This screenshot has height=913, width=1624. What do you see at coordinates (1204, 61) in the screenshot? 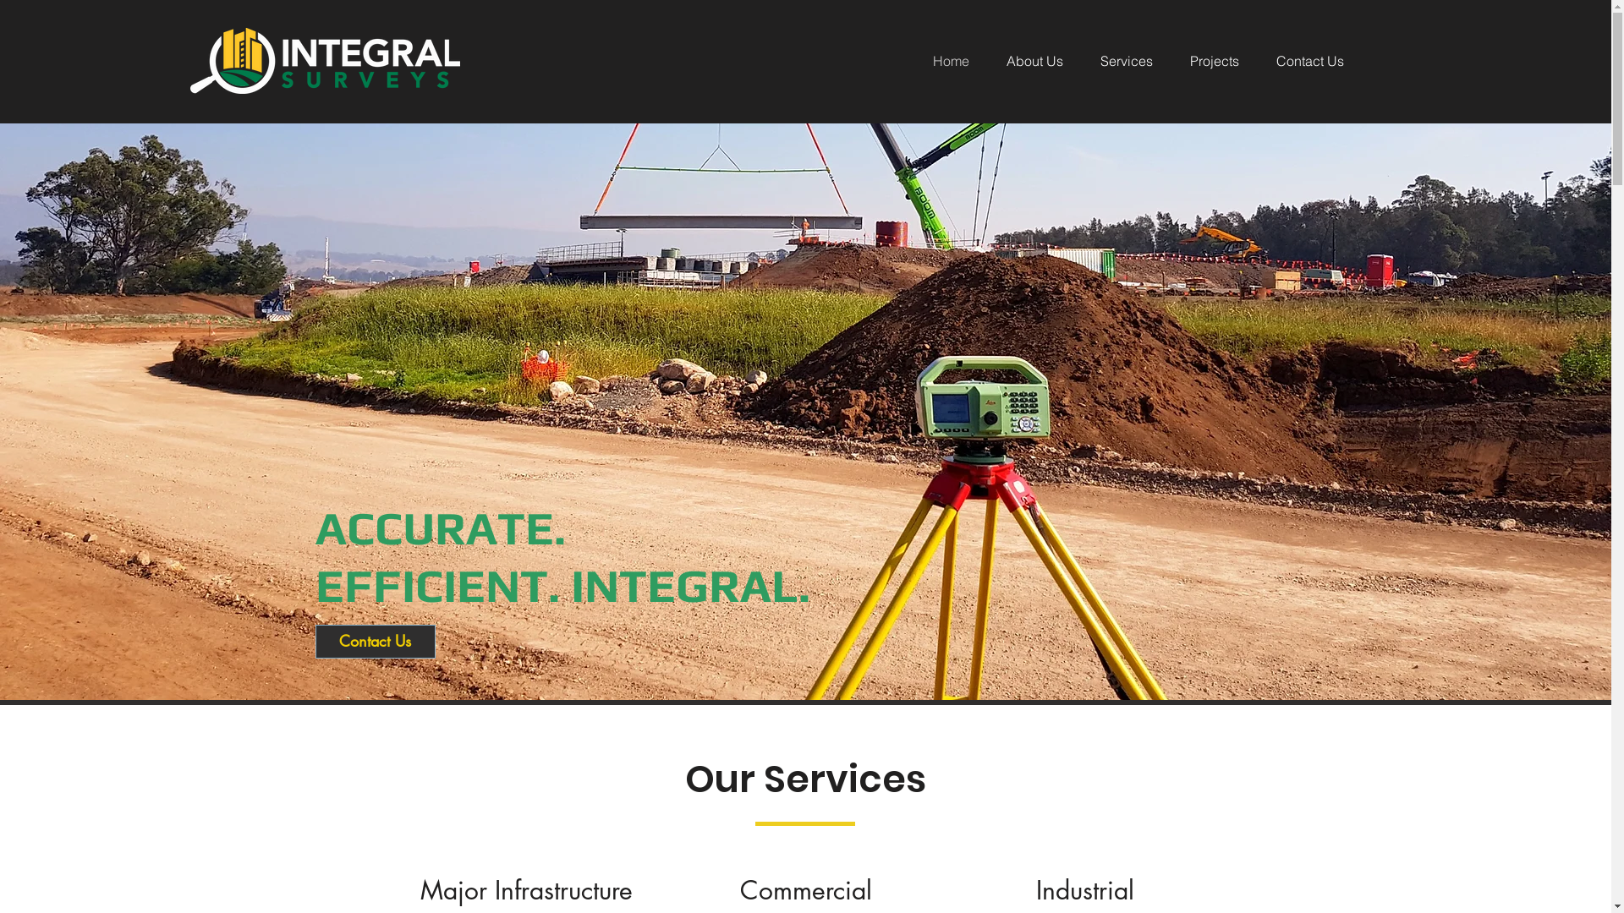
I see `Projects` at bounding box center [1204, 61].